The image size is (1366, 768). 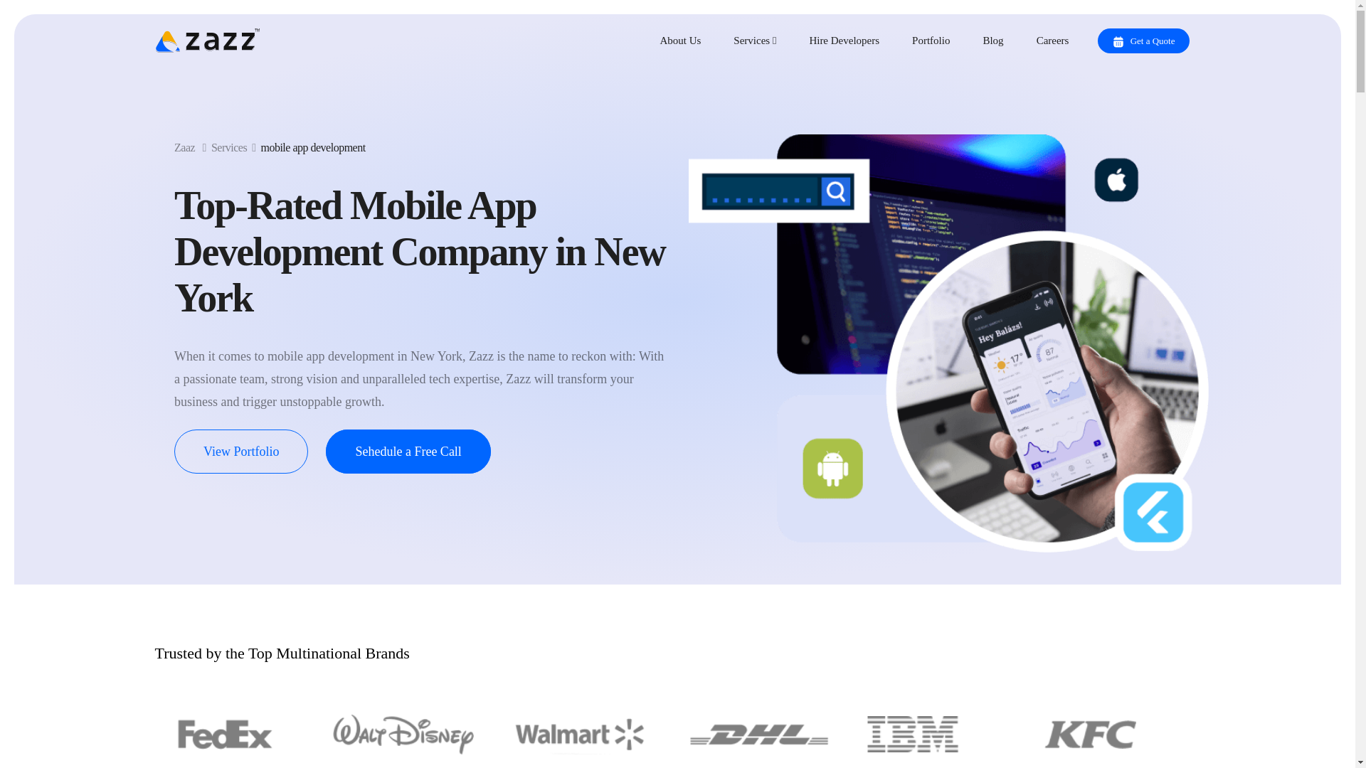 I want to click on Web Development, so click(x=677, y=77).